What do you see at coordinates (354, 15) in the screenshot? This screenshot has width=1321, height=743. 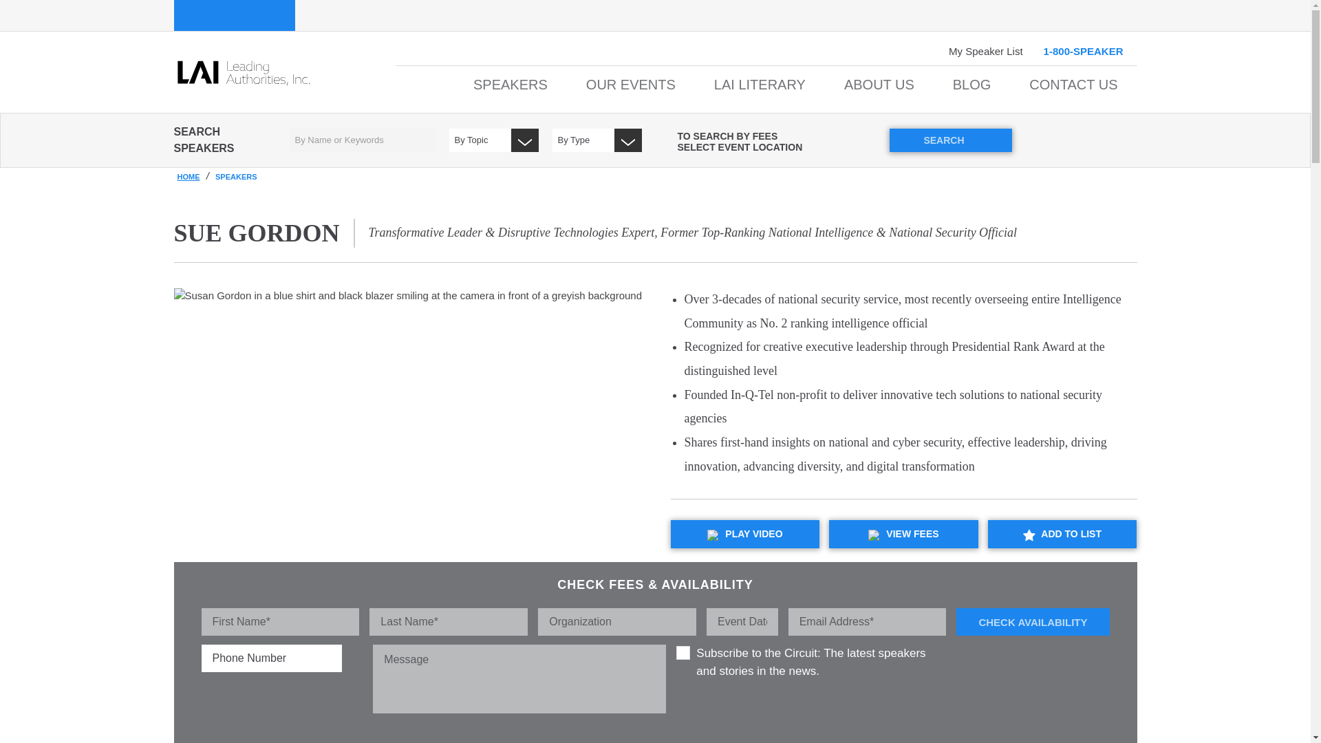 I see `LAI Video` at bounding box center [354, 15].